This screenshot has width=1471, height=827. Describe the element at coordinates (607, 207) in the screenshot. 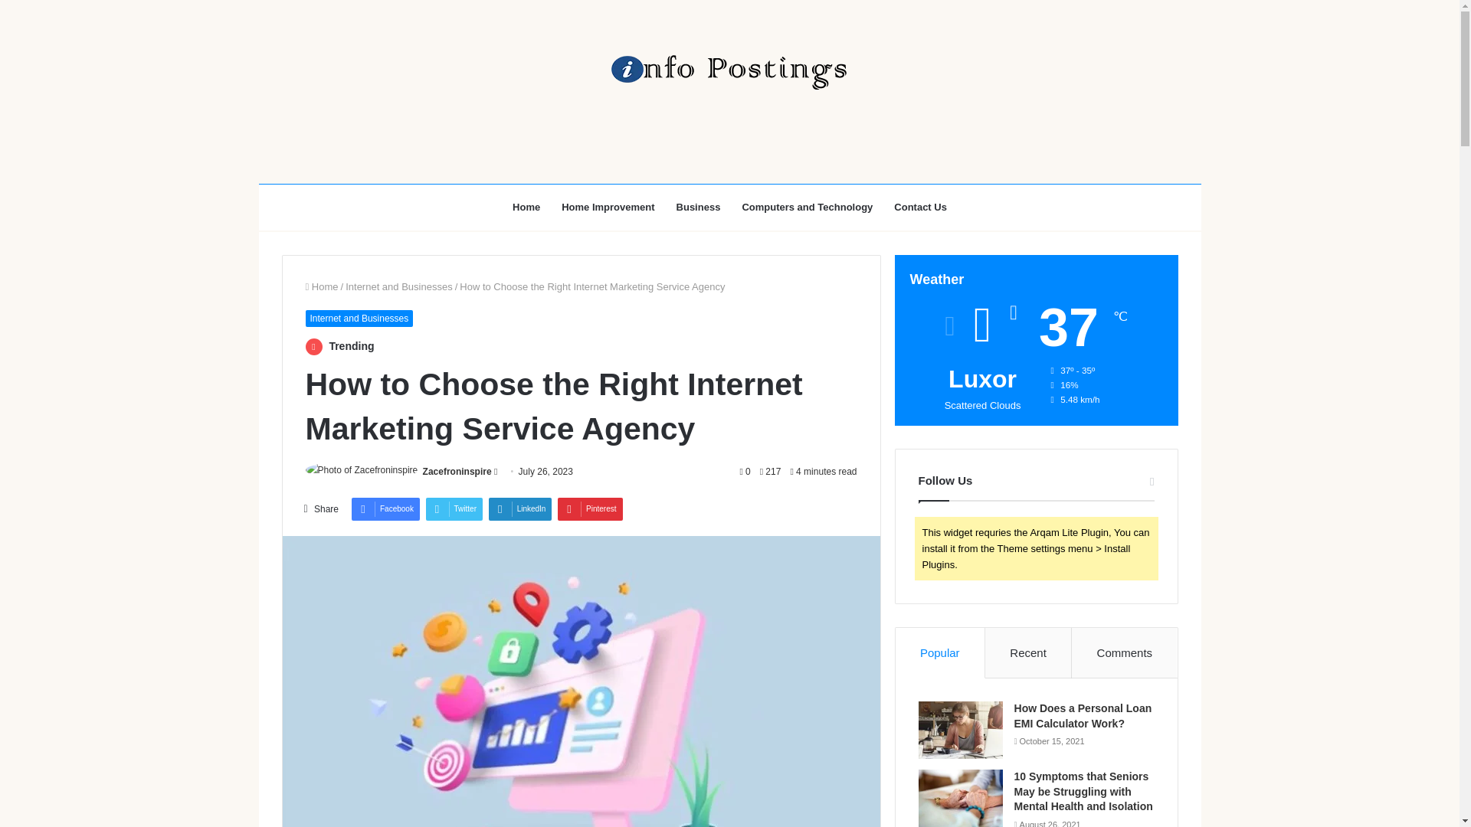

I see `Home Improvement` at that location.